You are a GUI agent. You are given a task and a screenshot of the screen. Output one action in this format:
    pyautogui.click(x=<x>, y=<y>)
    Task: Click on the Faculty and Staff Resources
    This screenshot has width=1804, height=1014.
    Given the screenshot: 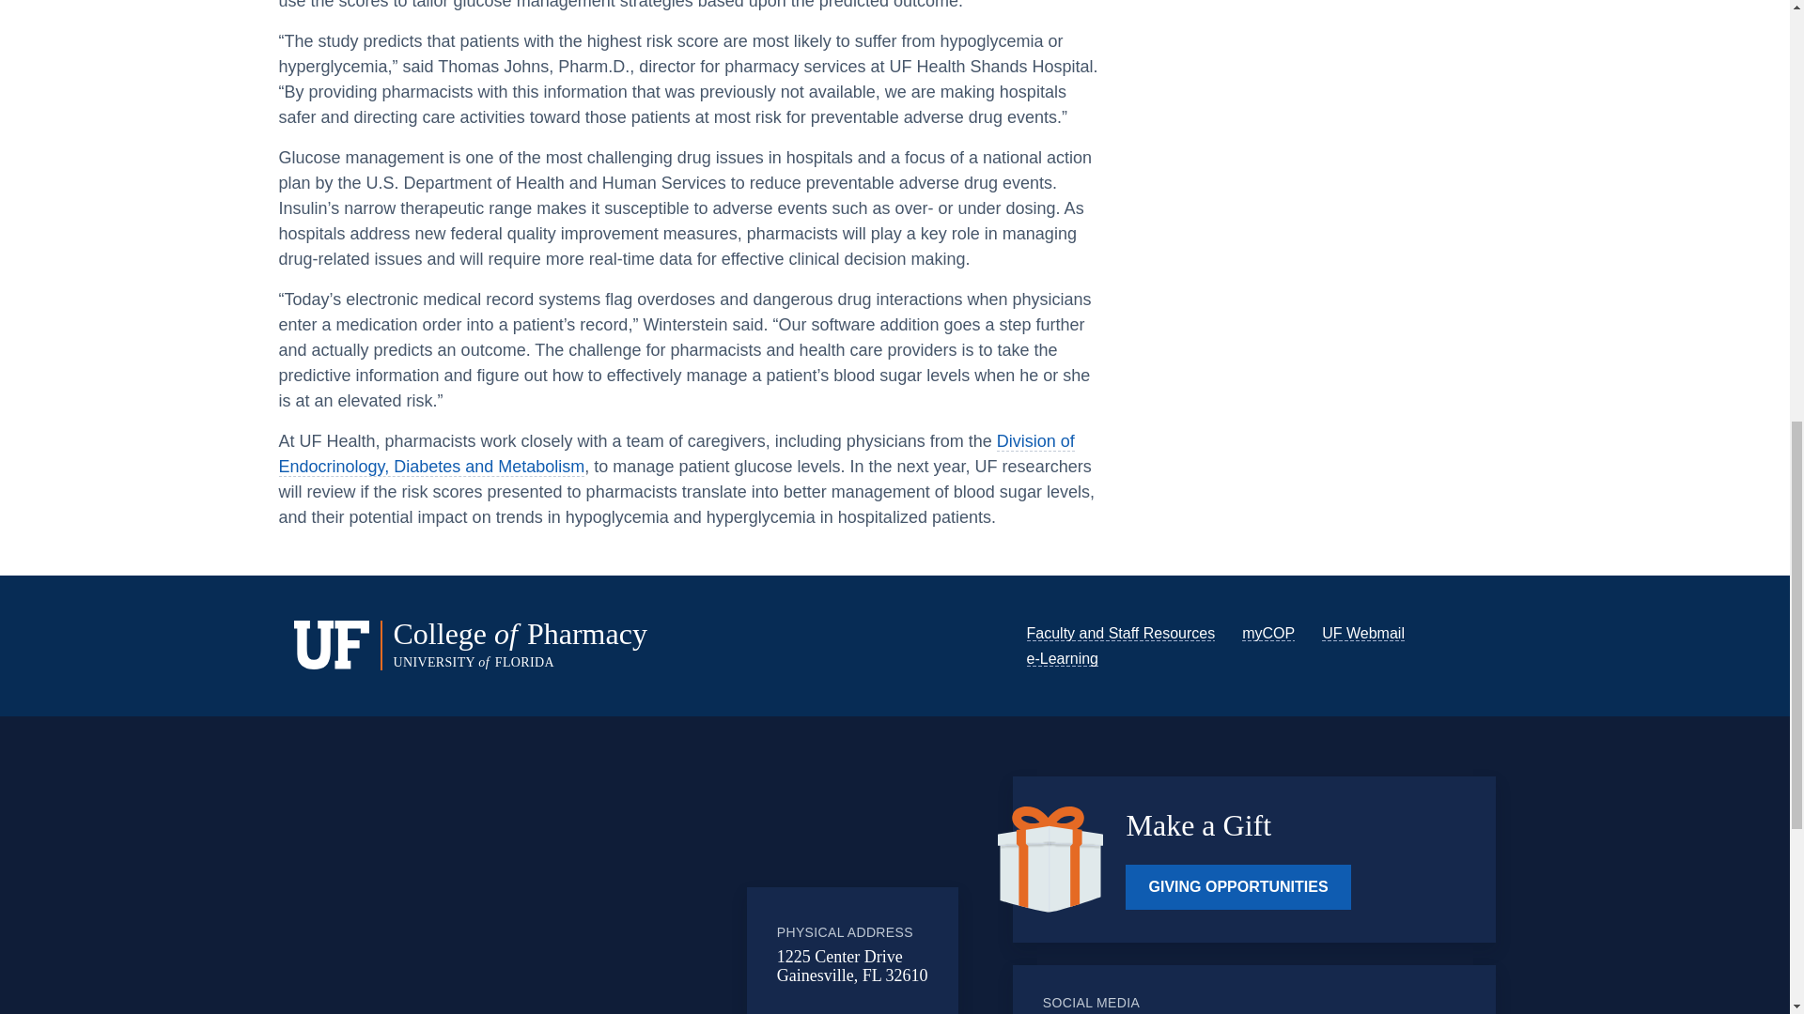 What is the action you would take?
    pyautogui.click(x=1120, y=633)
    